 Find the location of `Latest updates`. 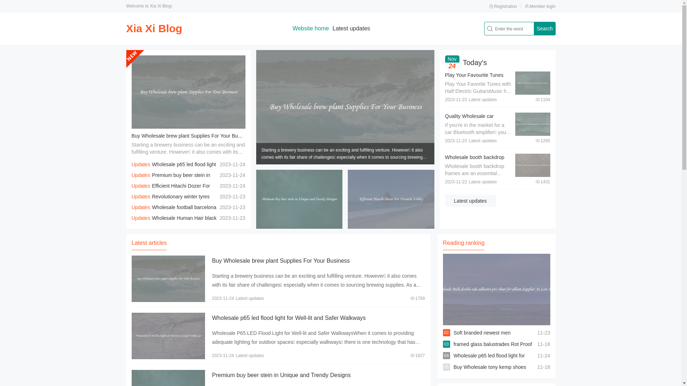

Latest updates is located at coordinates (351, 29).